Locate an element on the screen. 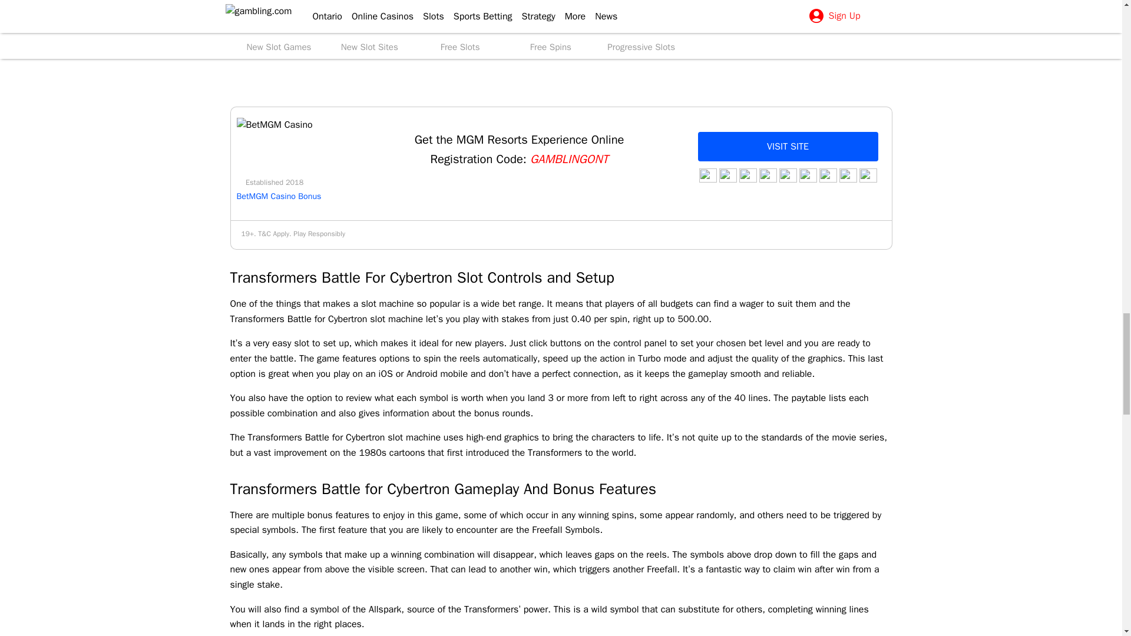 The image size is (1131, 636). BetMGM Casino is located at coordinates (275, 125).